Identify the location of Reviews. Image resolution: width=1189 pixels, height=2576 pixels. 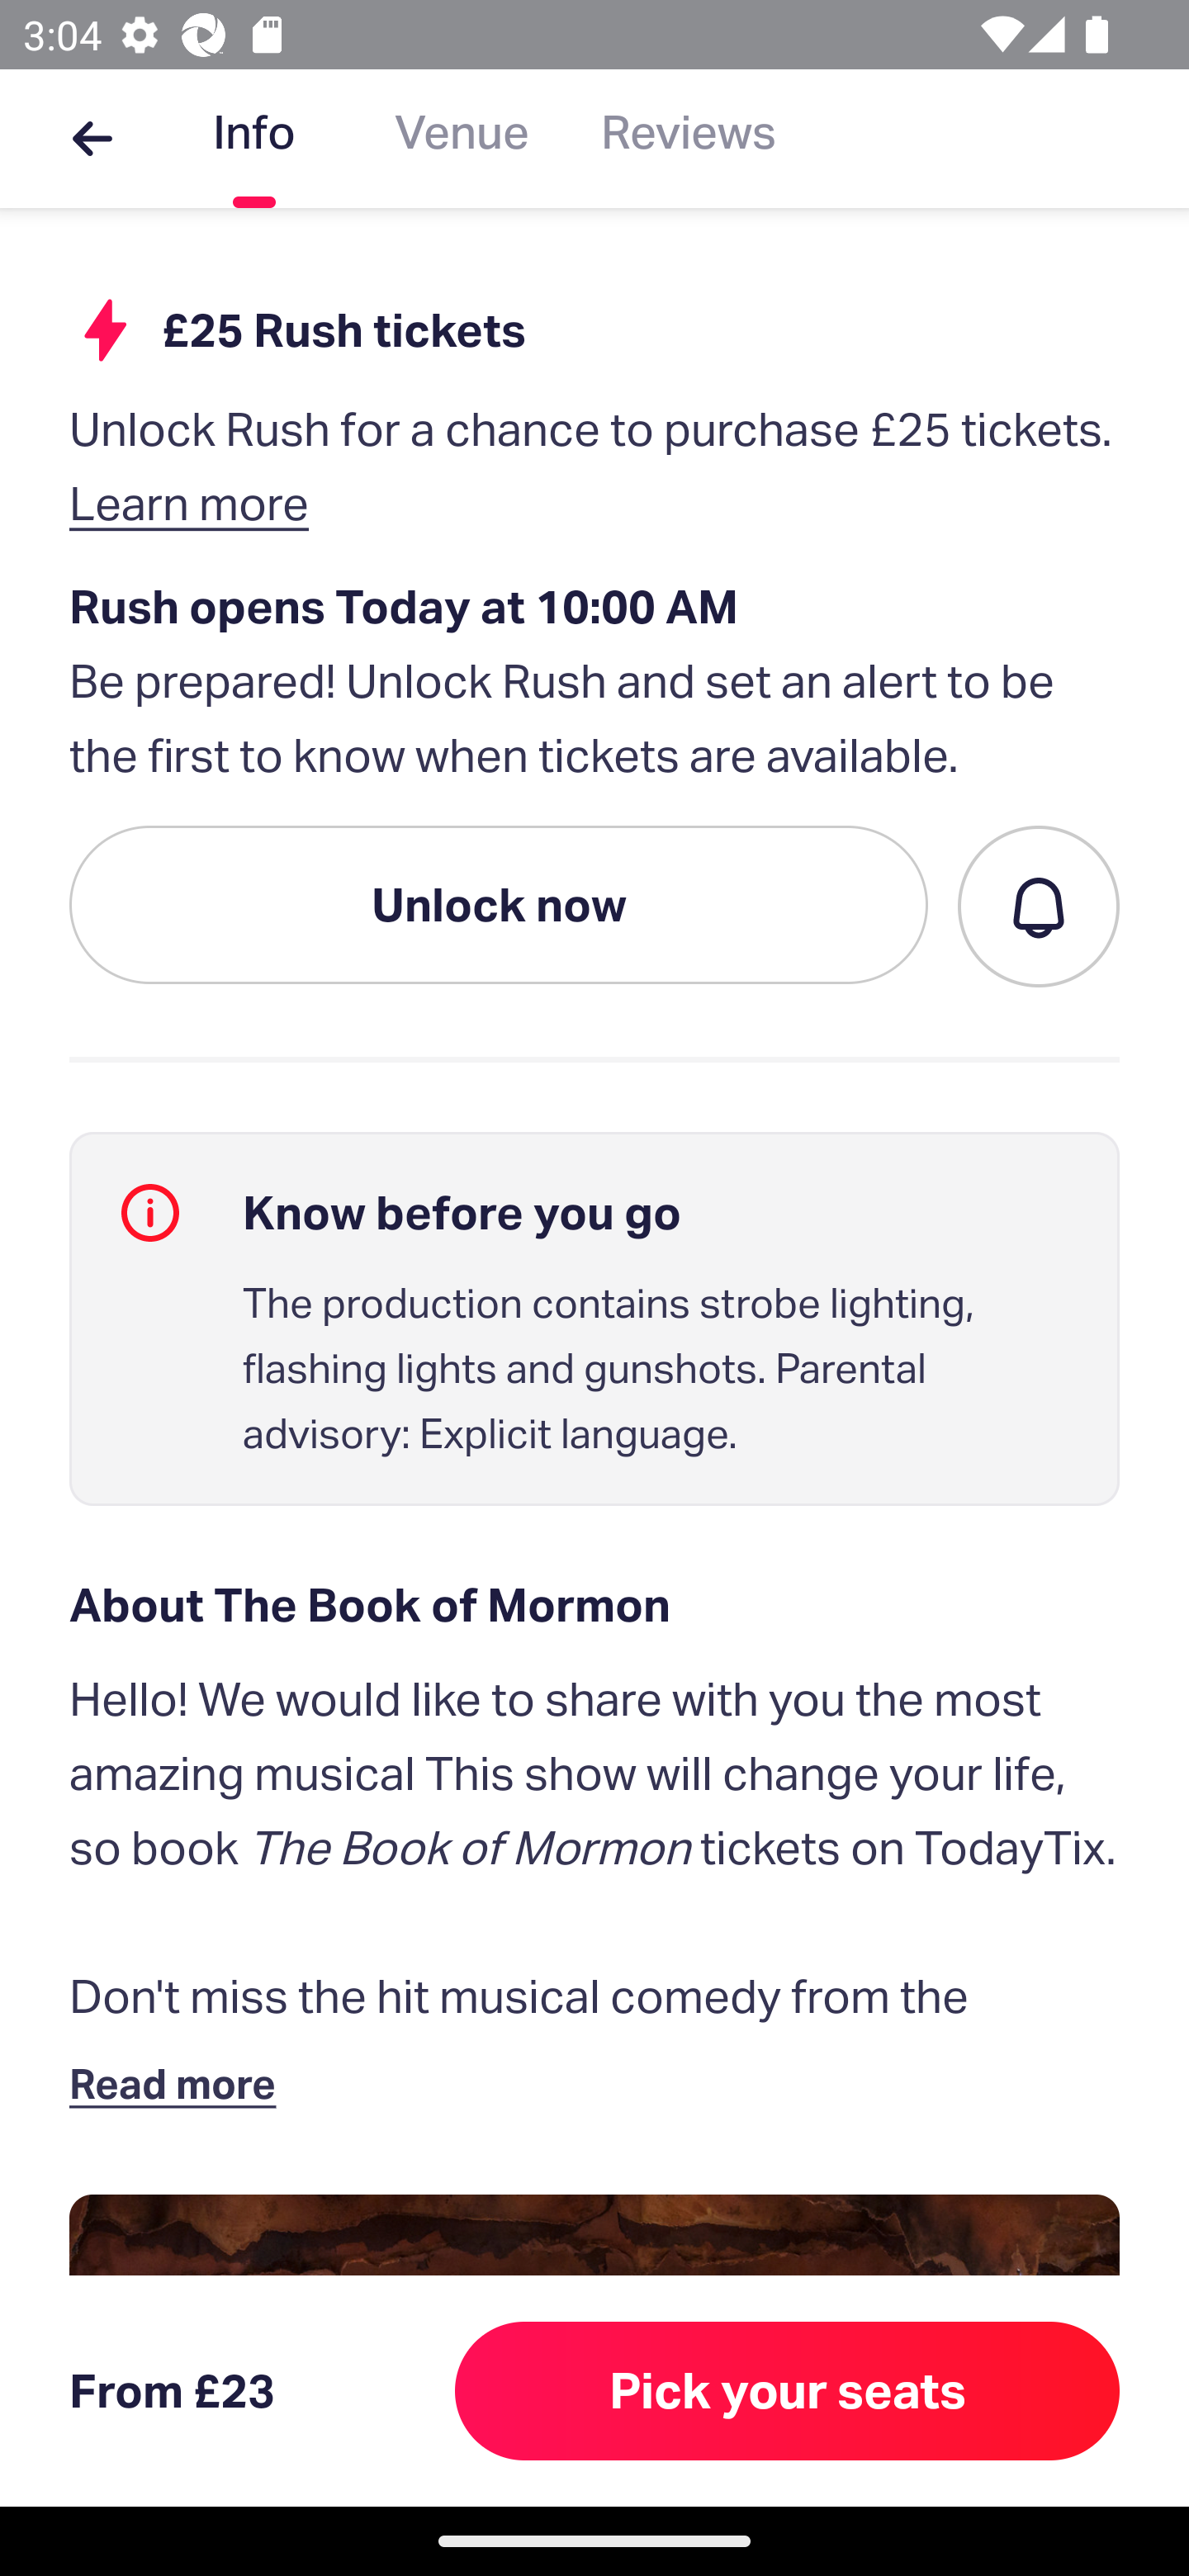
(689, 139).